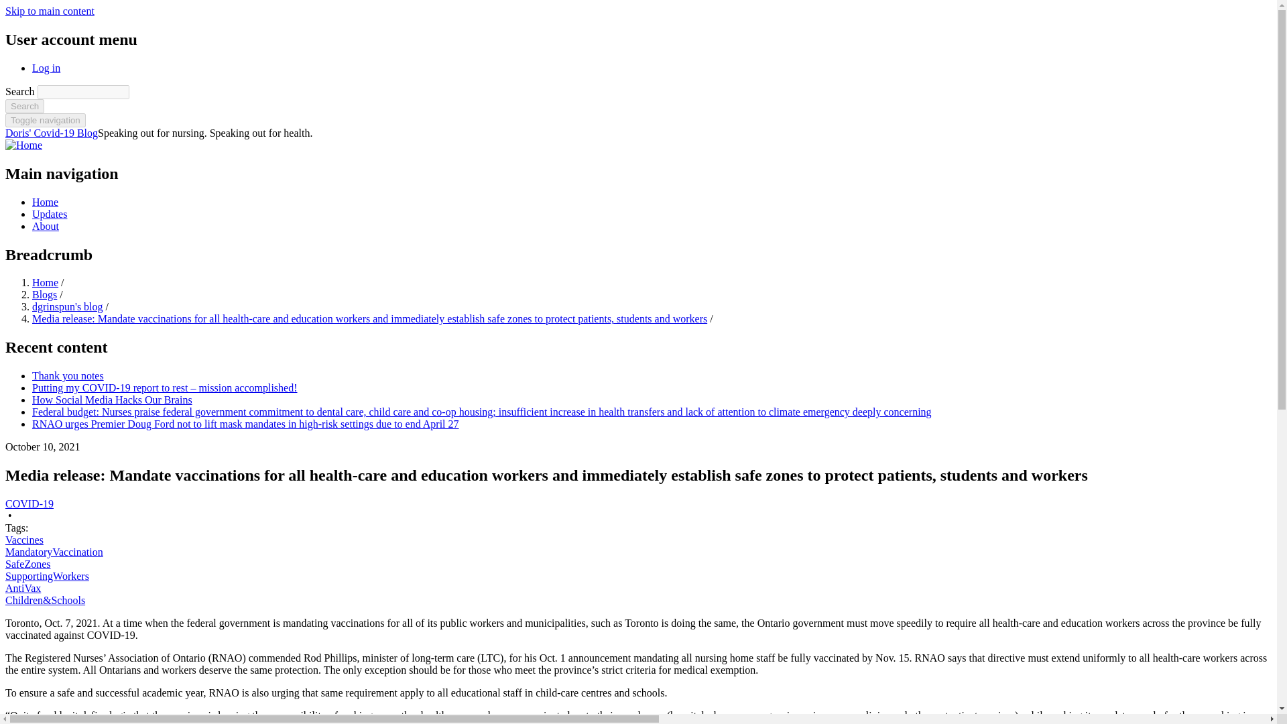  What do you see at coordinates (46, 226) in the screenshot?
I see `About` at bounding box center [46, 226].